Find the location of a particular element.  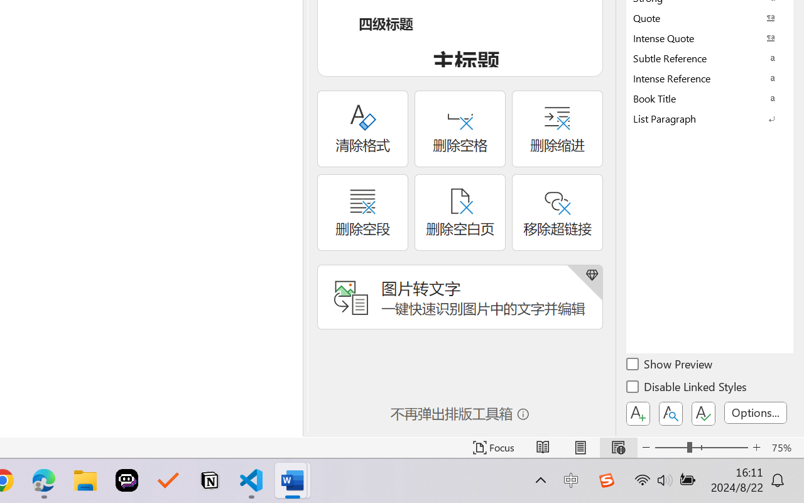

Intense Quote is located at coordinates (710, 38).